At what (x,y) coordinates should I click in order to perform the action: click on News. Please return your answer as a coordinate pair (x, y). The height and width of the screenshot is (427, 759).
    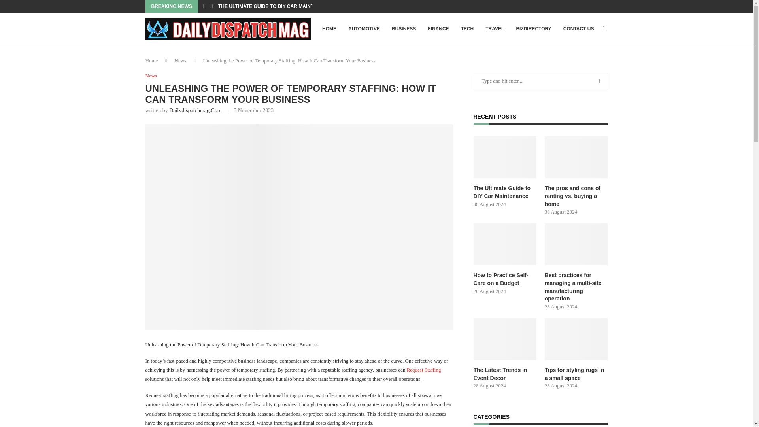
    Looking at the image, I should click on (180, 60).